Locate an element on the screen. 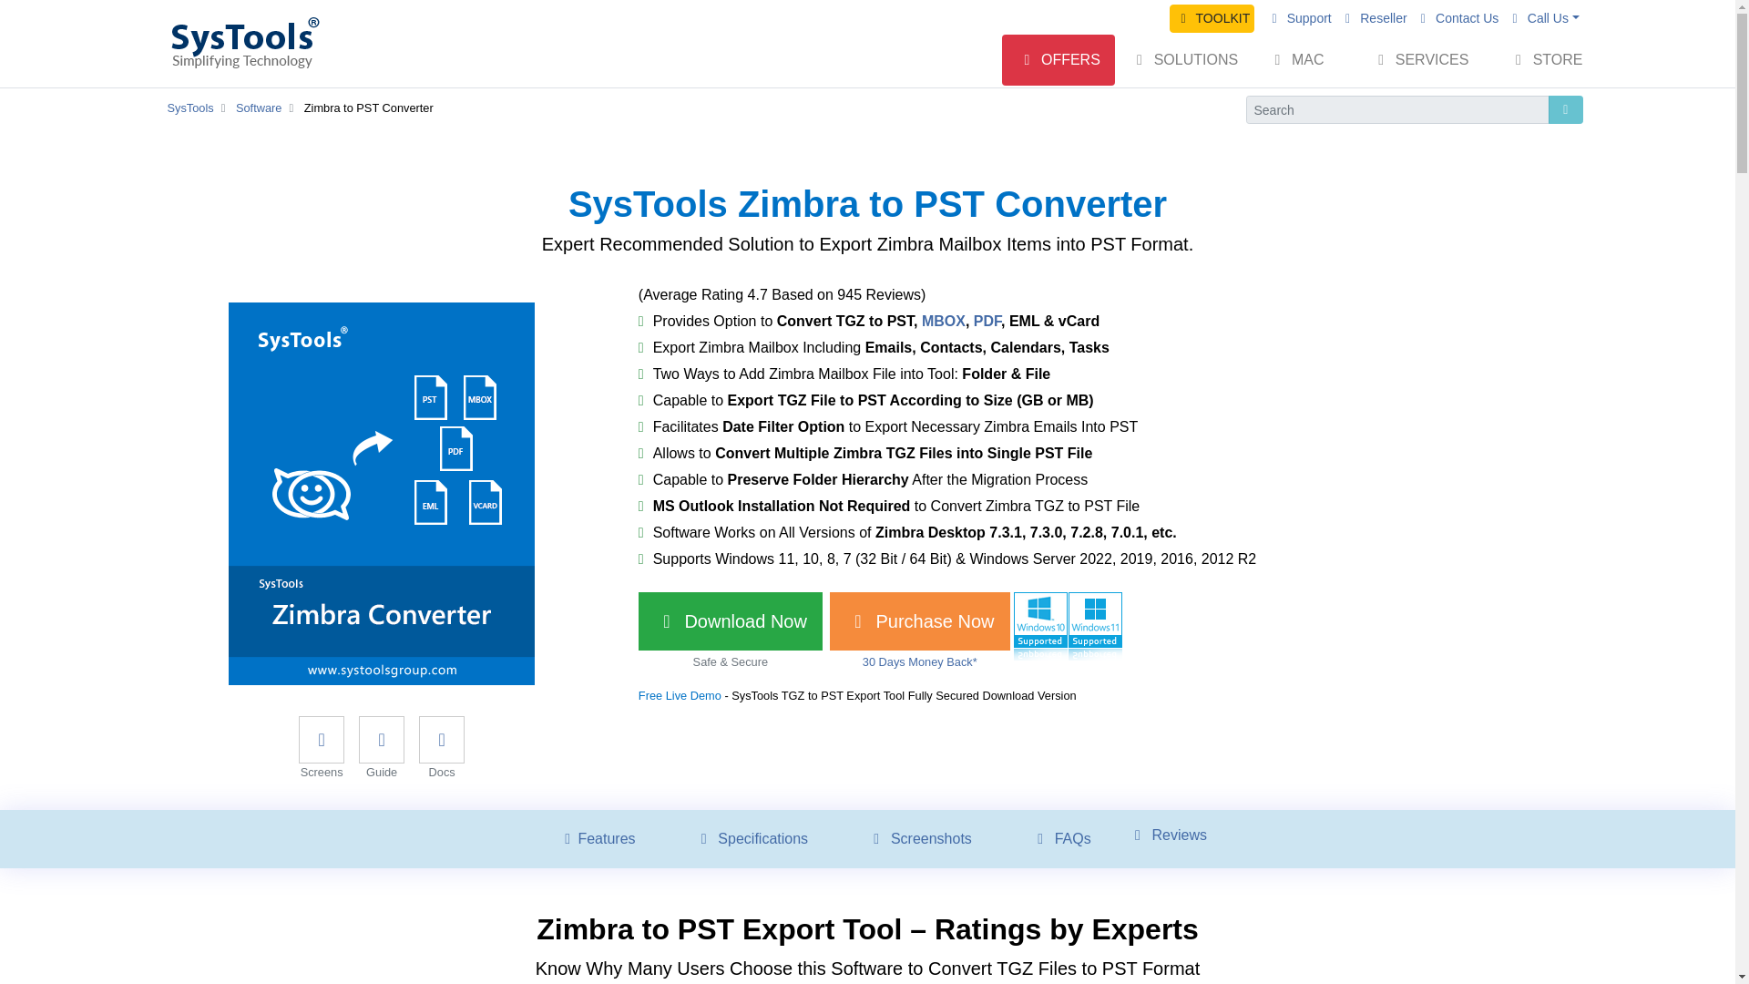 Image resolution: width=1749 pixels, height=984 pixels. Software is located at coordinates (259, 108).